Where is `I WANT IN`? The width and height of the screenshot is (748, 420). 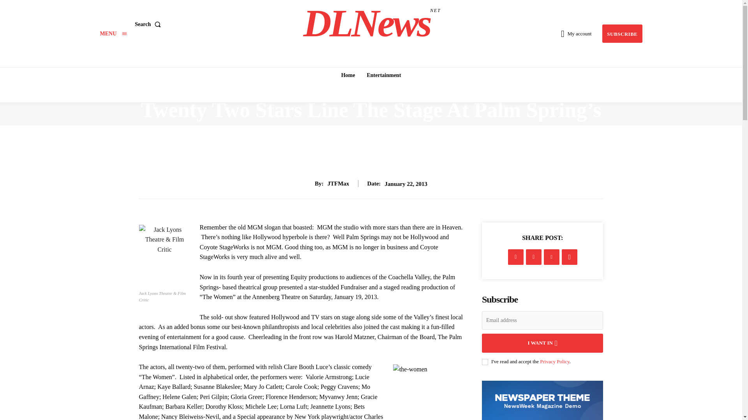
I WANT IN is located at coordinates (542, 343).